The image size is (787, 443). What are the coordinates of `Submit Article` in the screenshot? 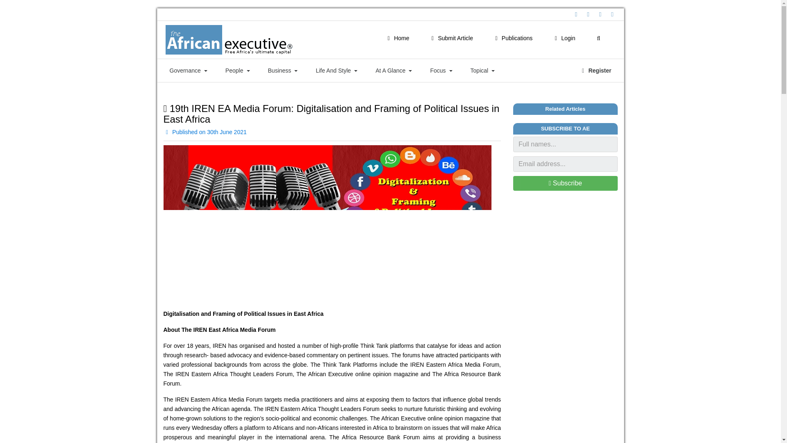 It's located at (451, 39).